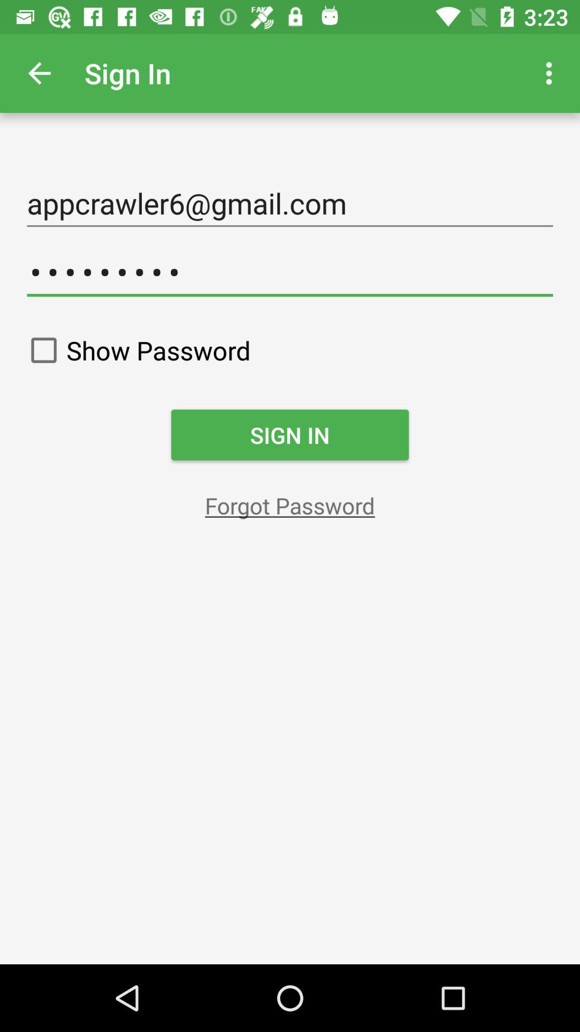 The image size is (580, 1032). What do you see at coordinates (290, 272) in the screenshot?
I see `open icon above the show password` at bounding box center [290, 272].